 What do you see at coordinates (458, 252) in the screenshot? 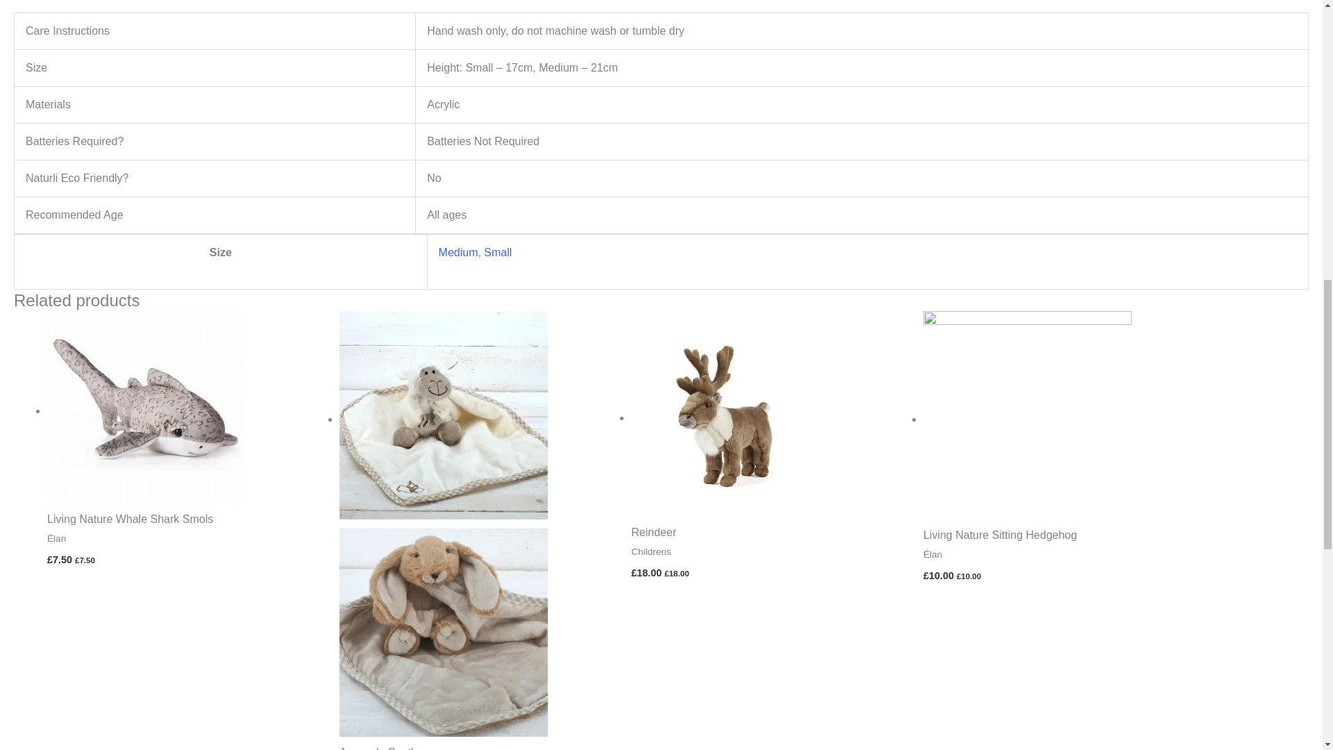
I see `Medium` at bounding box center [458, 252].